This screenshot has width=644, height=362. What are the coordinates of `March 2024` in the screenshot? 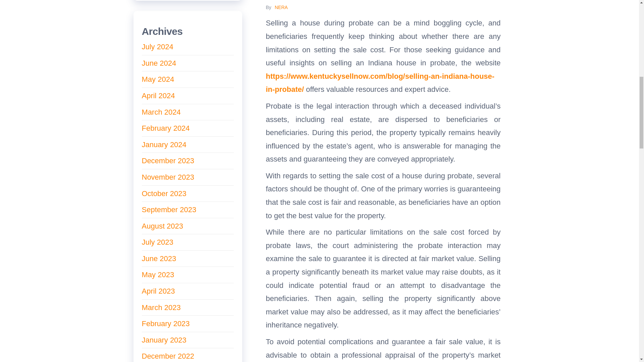 It's located at (161, 112).